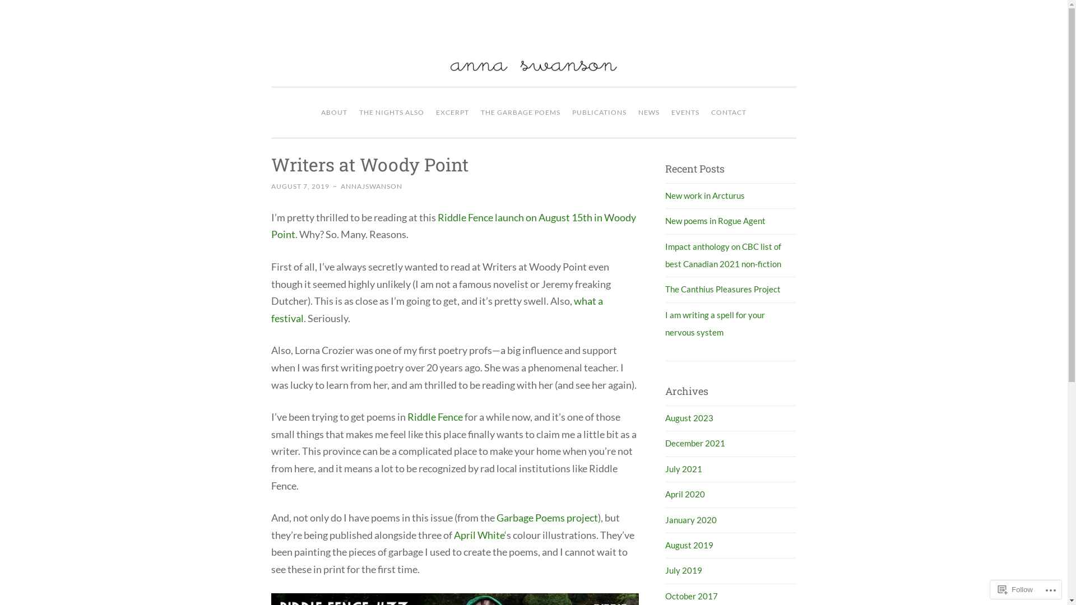 The height and width of the screenshot is (605, 1076). Describe the element at coordinates (300, 186) in the screenshot. I see `AUGUST 7, 2019` at that location.